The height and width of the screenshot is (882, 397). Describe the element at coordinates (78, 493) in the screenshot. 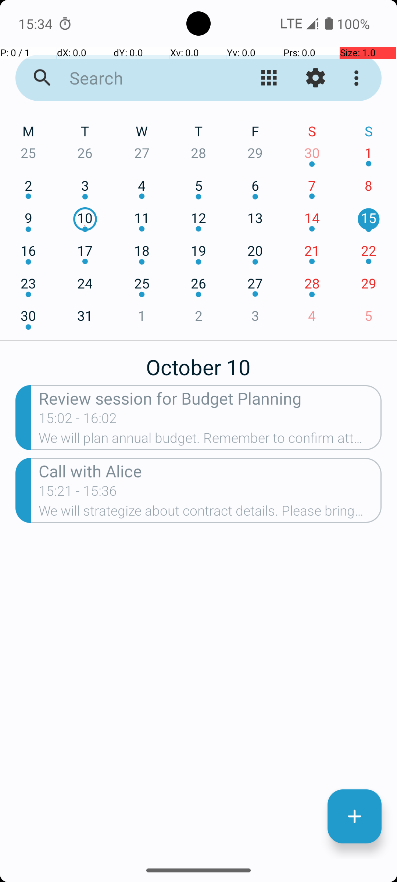

I see `15:21 - 15:36` at that location.